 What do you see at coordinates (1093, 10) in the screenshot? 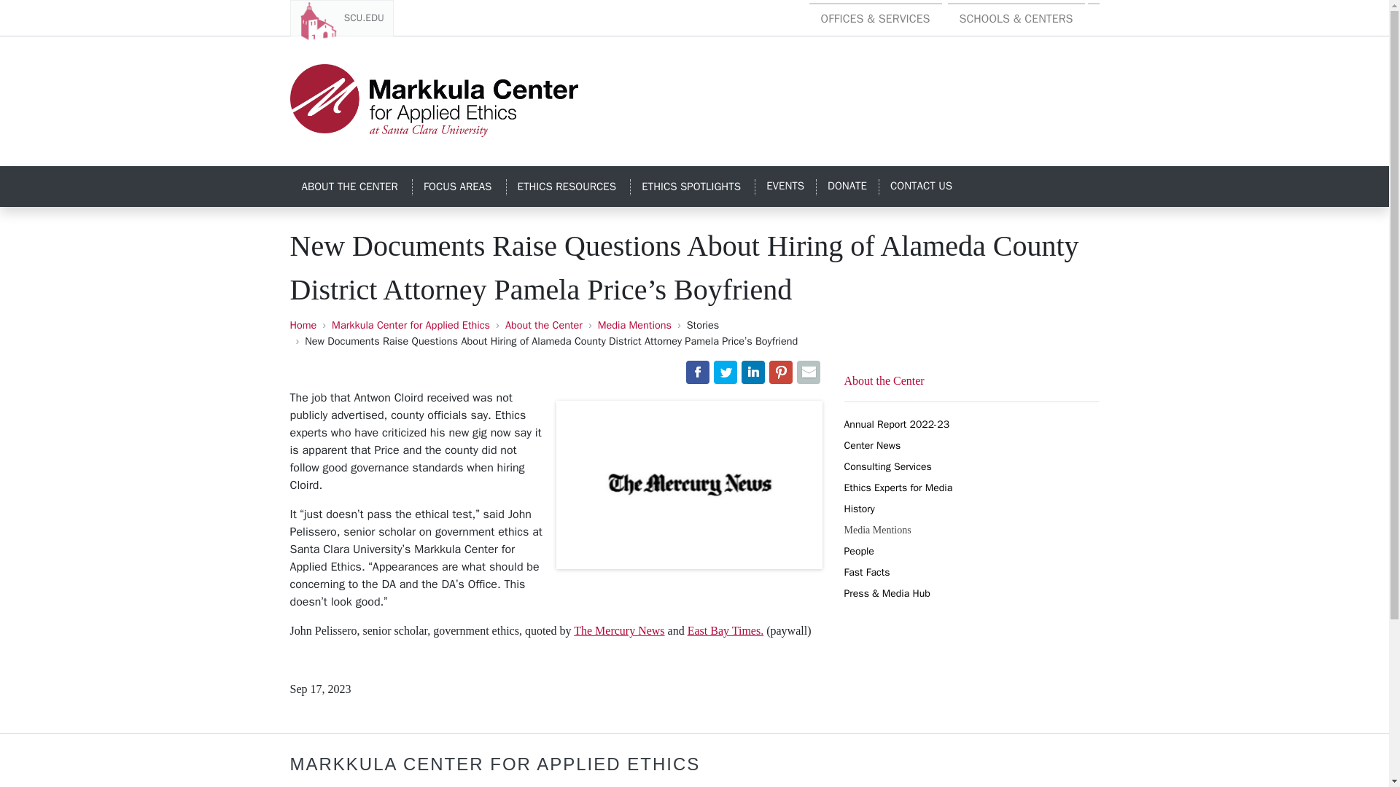
I see `Search` at bounding box center [1093, 10].